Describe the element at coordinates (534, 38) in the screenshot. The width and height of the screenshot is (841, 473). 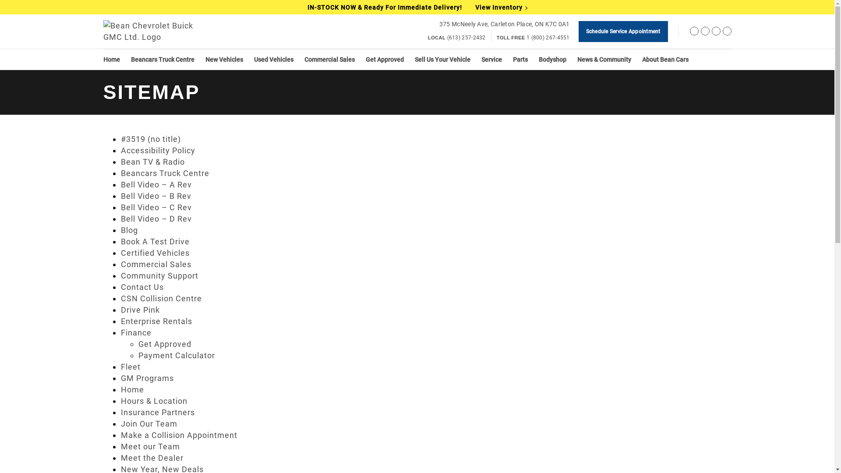
I see `TOLL FREE 1 (800) 267-4551` at that location.